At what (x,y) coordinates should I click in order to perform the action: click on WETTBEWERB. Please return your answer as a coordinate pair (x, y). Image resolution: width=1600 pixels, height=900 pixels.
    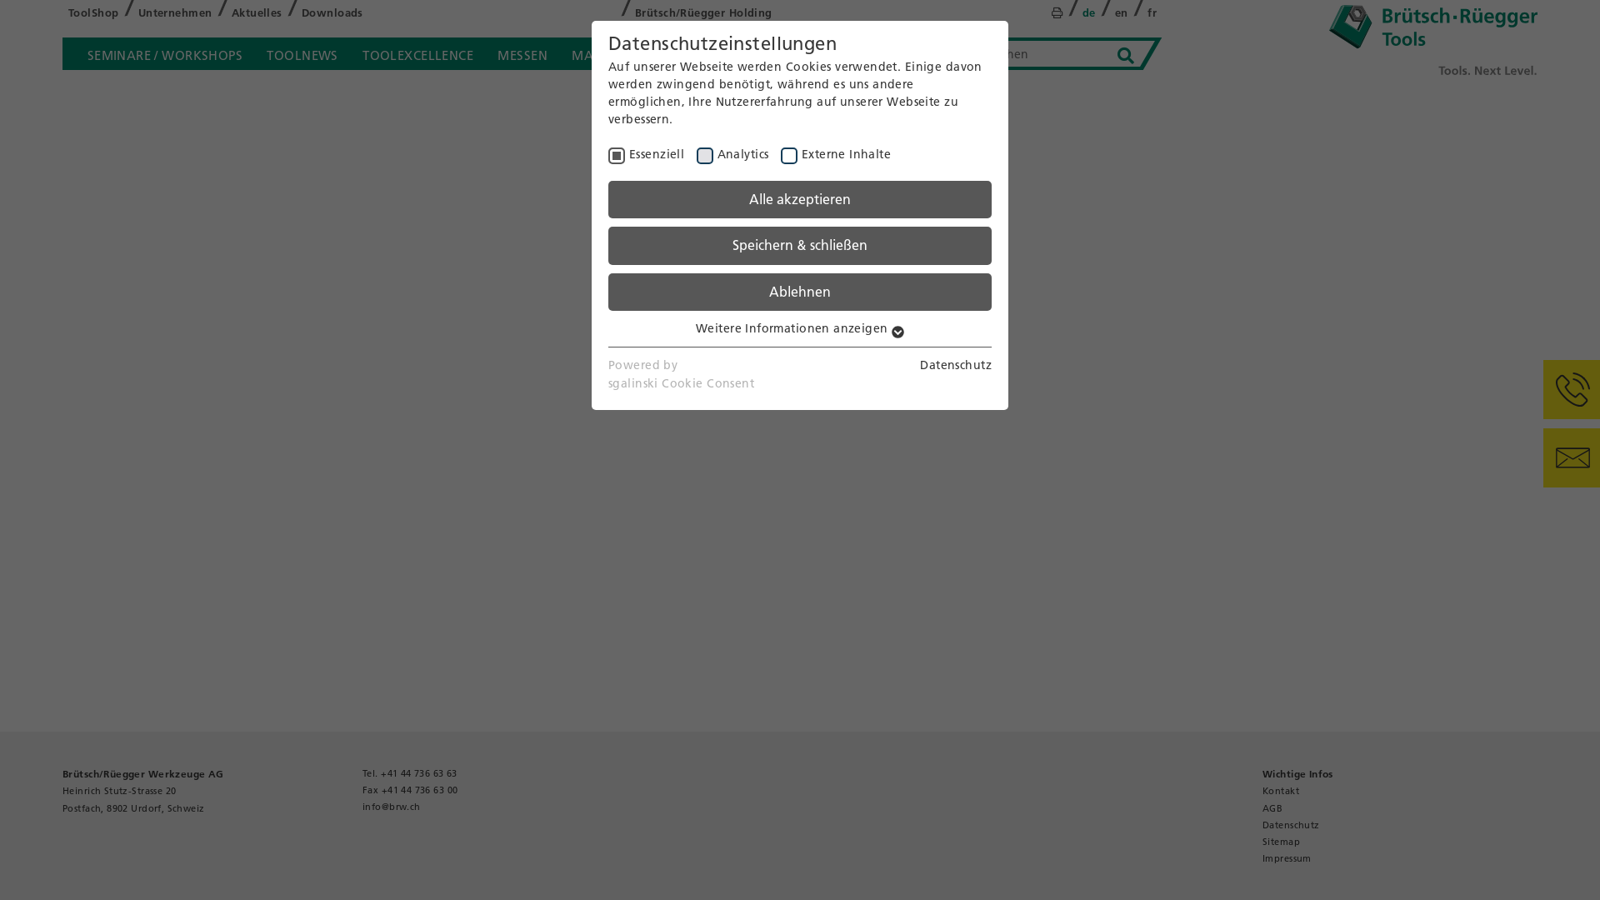
    Looking at the image, I should click on (720, 54).